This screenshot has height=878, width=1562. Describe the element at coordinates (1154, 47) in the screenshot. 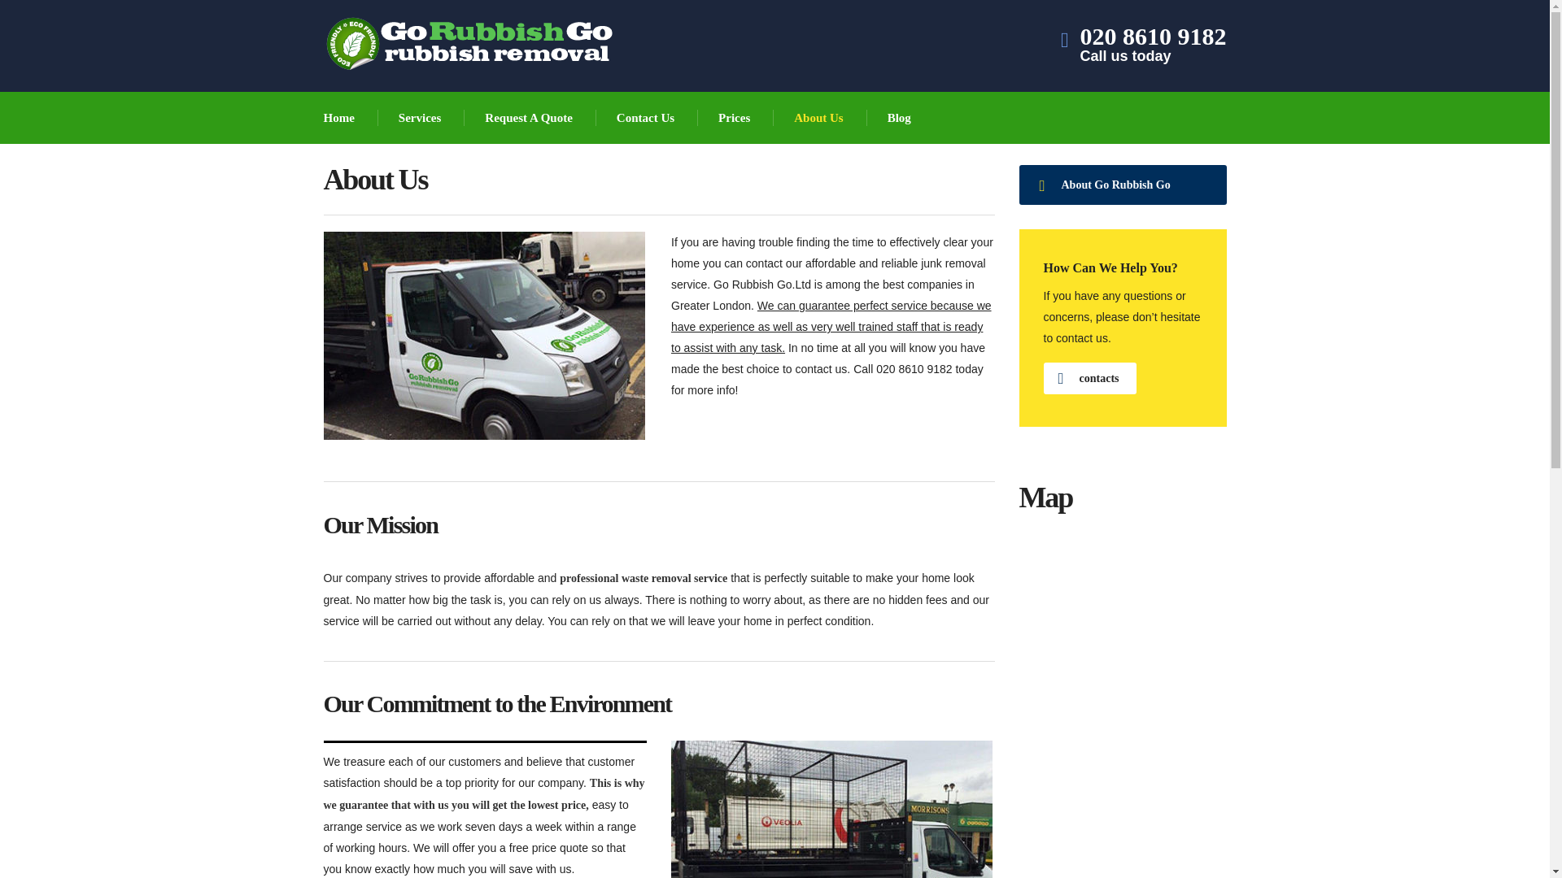

I see `waste-removal-by-go-rubbish-go` at that location.